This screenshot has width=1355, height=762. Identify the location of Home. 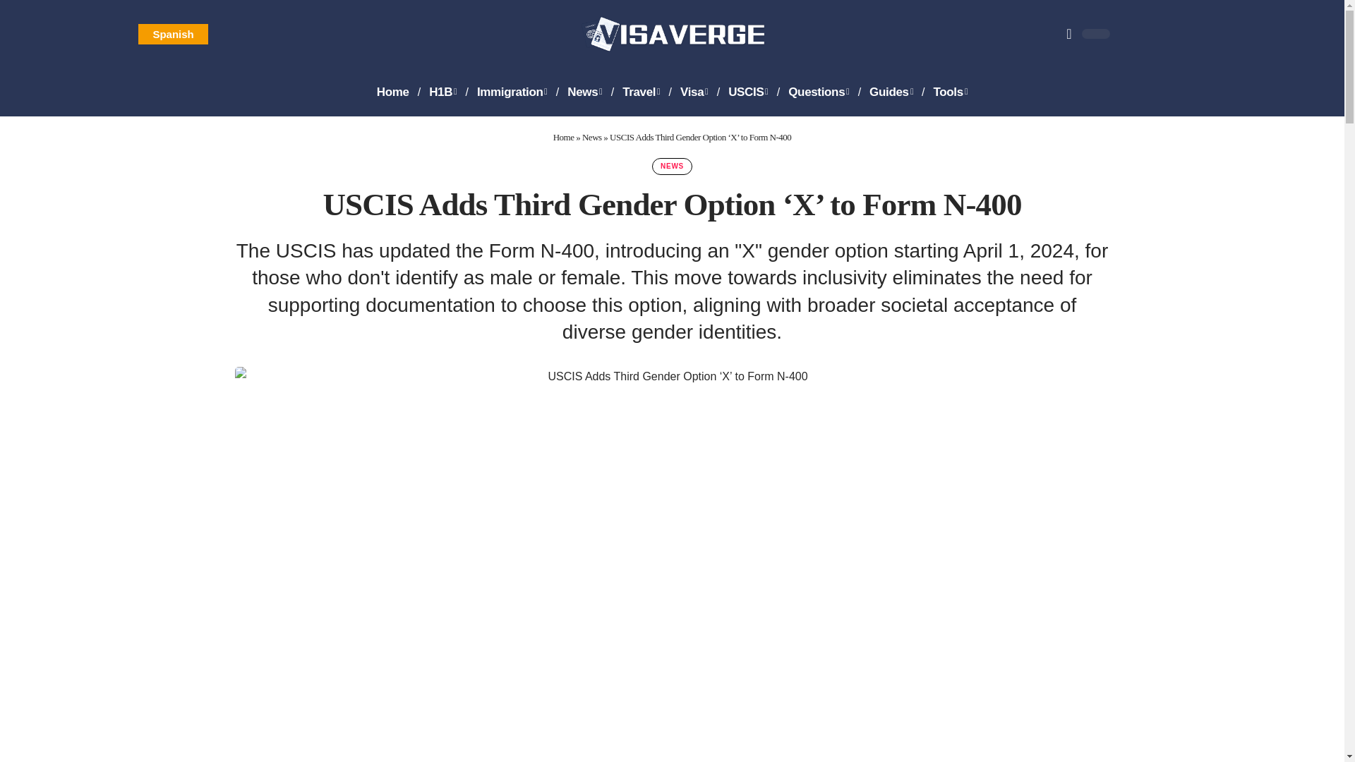
(392, 92).